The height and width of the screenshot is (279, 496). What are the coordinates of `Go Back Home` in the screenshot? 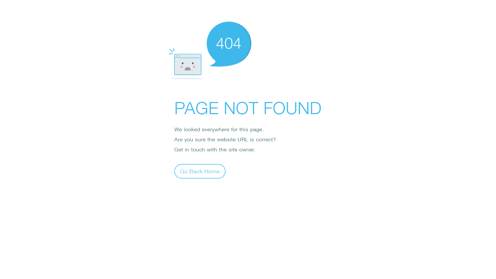 It's located at (200, 171).